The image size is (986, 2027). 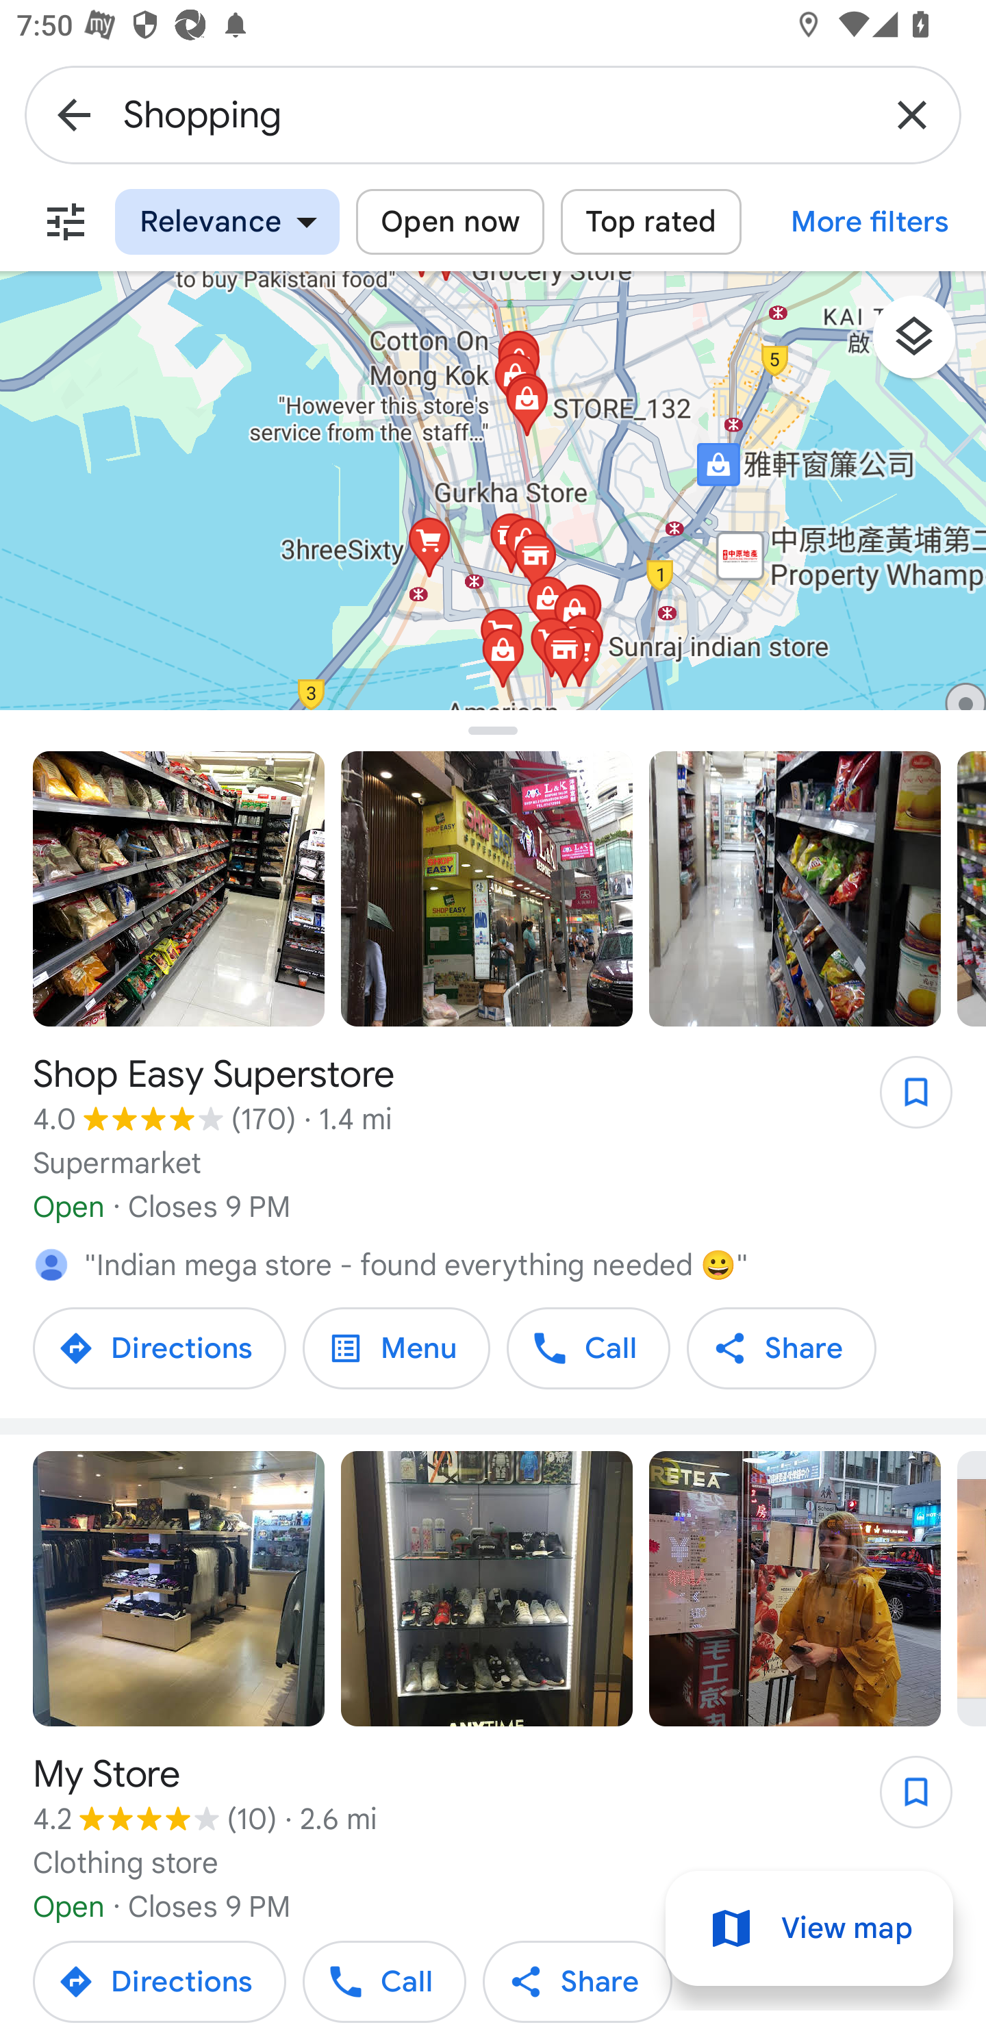 I want to click on Share My Store Share Share My Store, so click(x=578, y=1979).